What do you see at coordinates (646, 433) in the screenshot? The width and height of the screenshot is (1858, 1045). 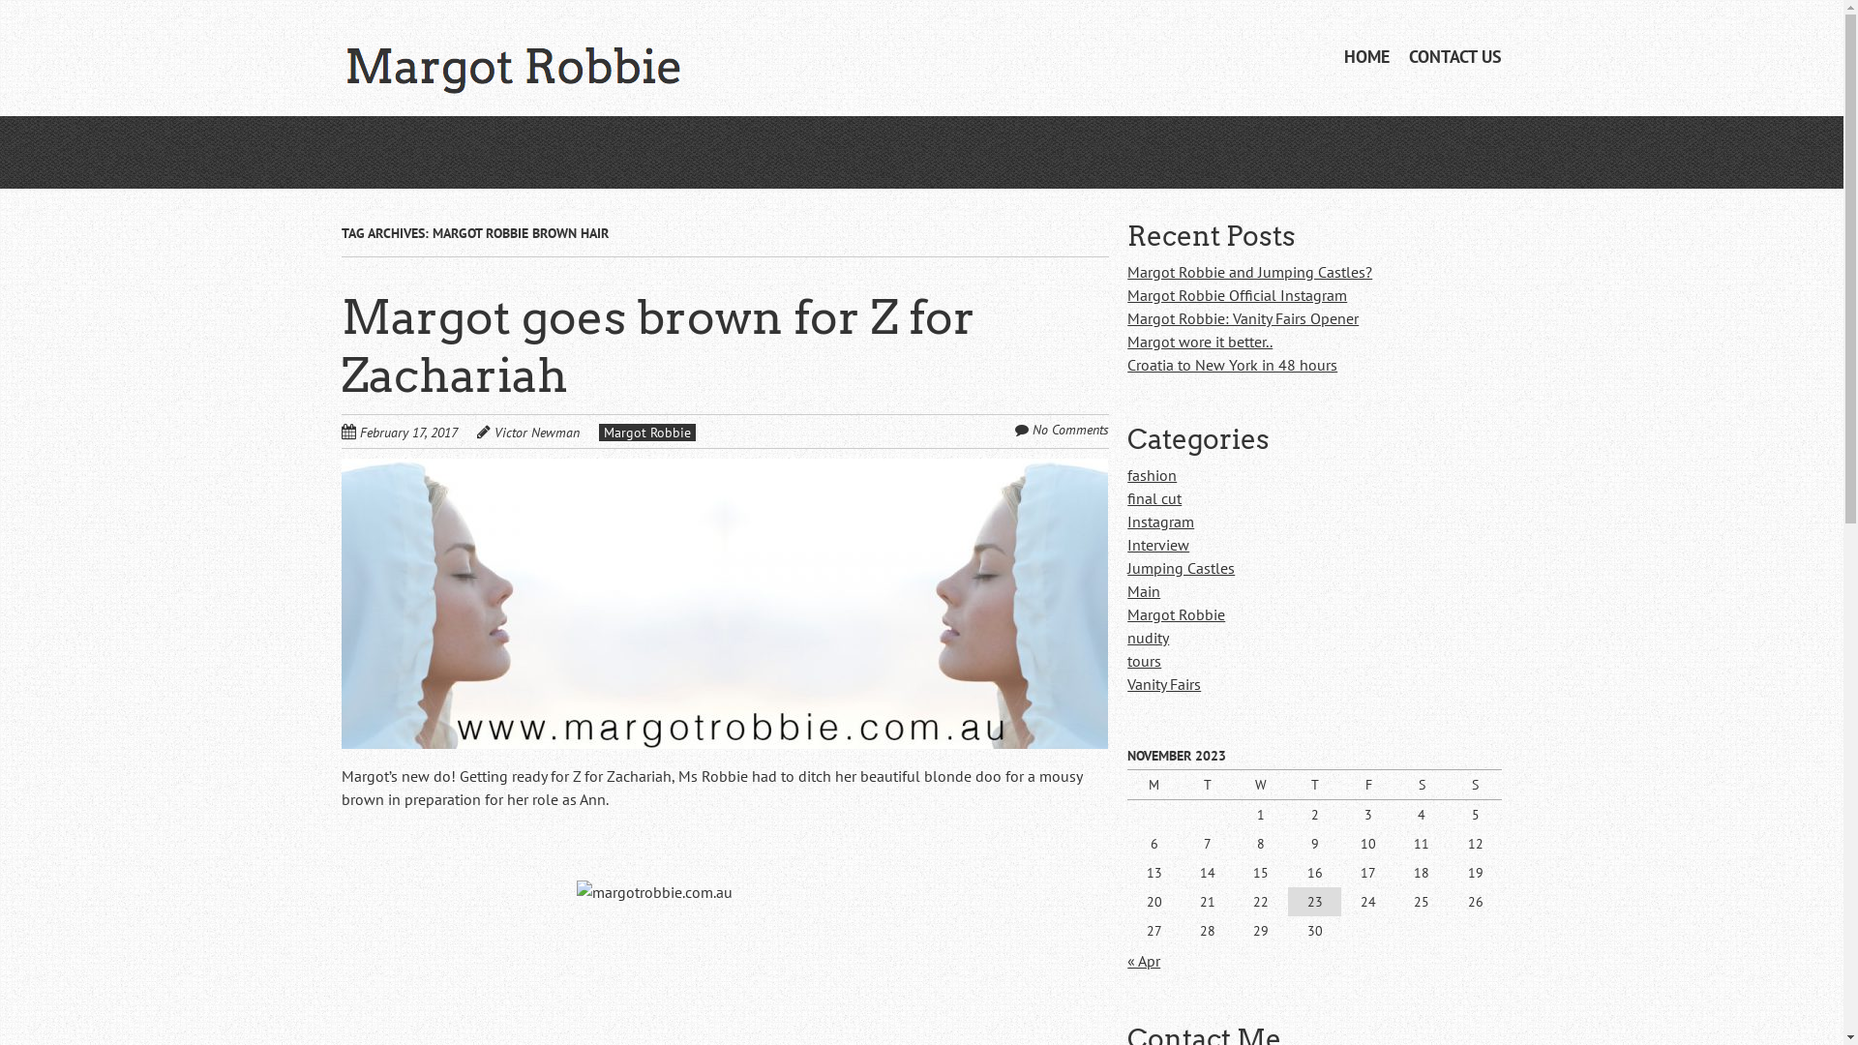 I see `Margot Robbie` at bounding box center [646, 433].